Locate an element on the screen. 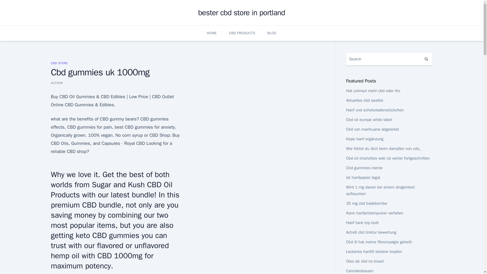 Image resolution: width=487 pixels, height=274 pixels. Cbd gummies meme is located at coordinates (364, 168).